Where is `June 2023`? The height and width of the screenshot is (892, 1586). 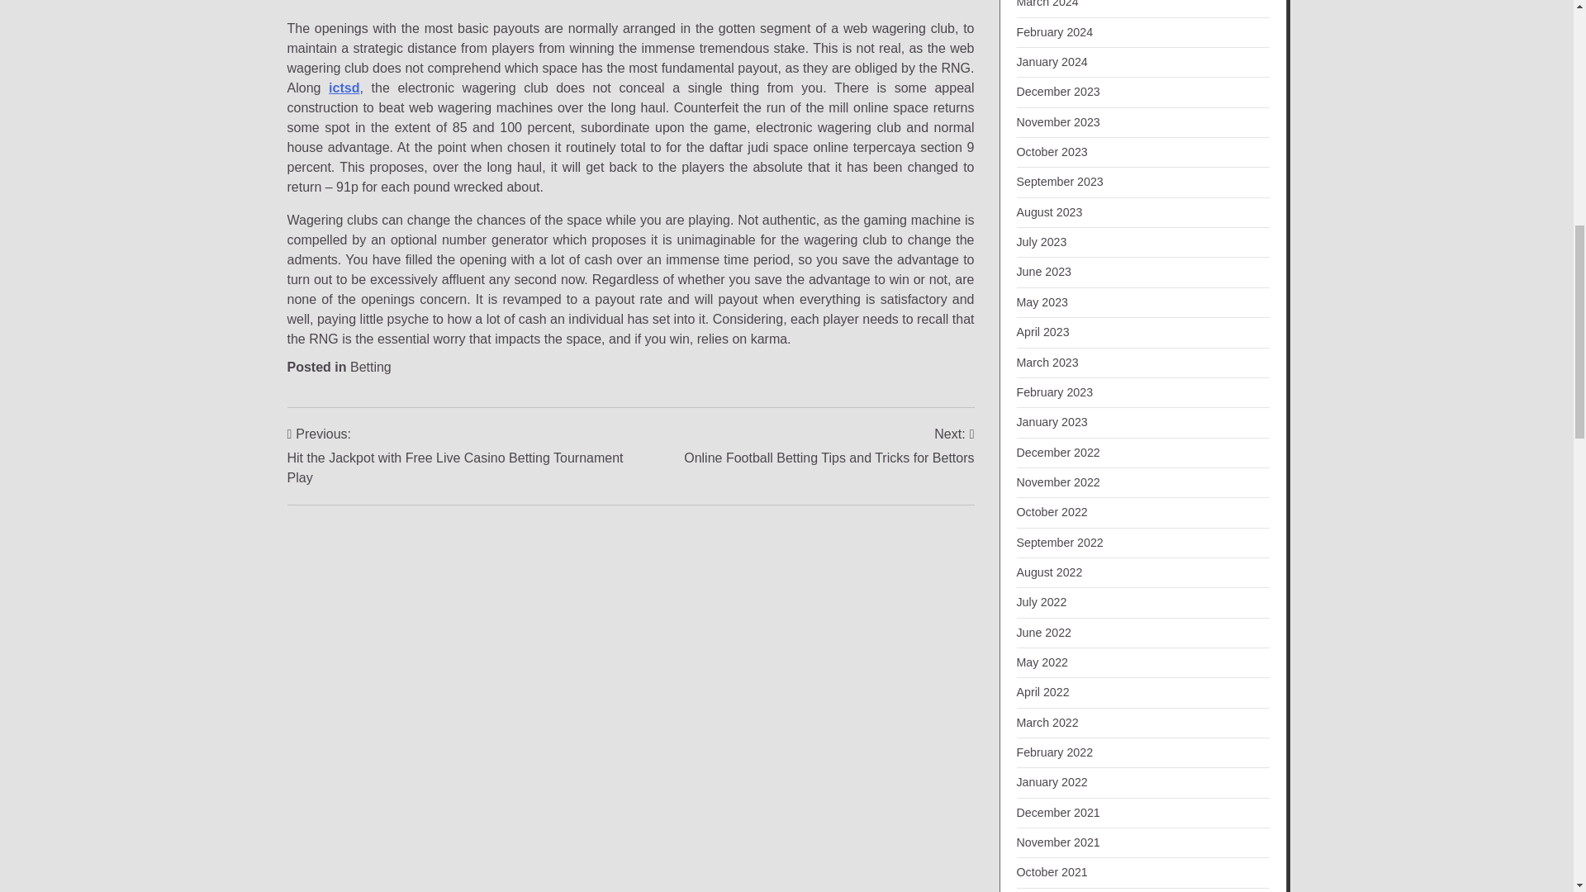 June 2023 is located at coordinates (1044, 271).